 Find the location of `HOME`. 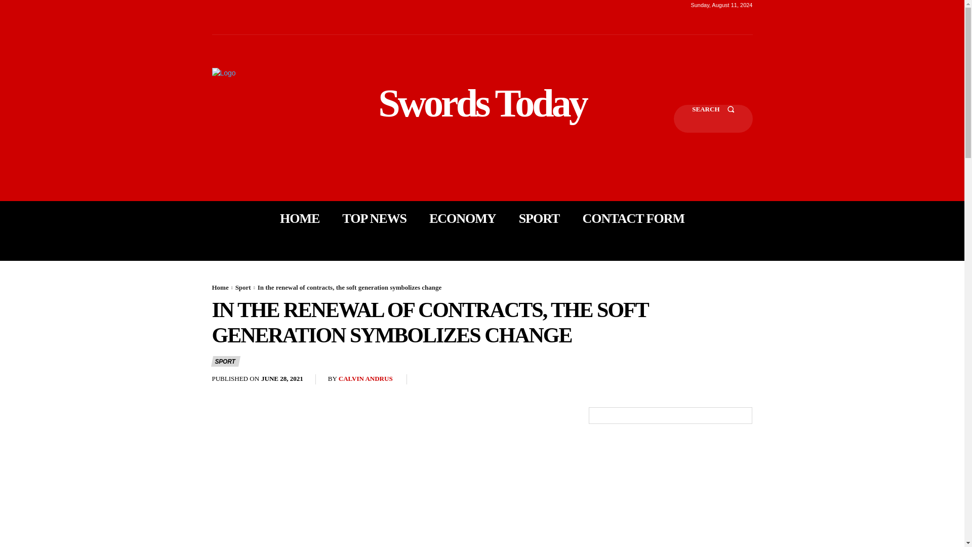

HOME is located at coordinates (300, 219).